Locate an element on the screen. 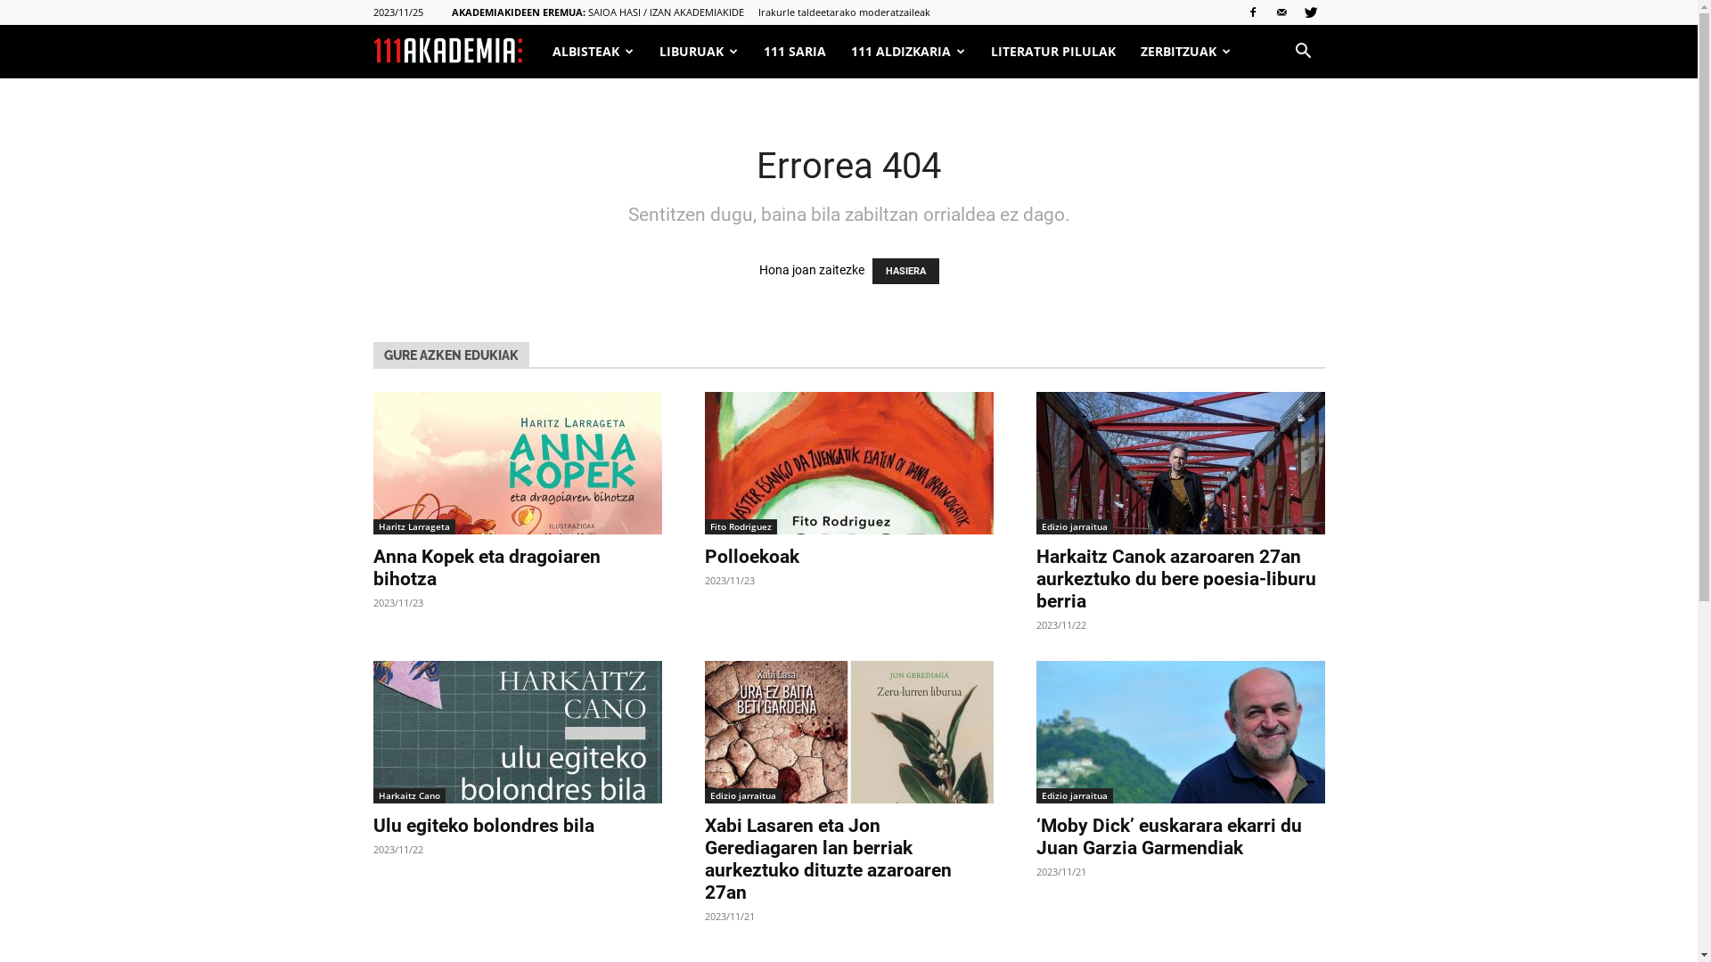 The height and width of the screenshot is (962, 1711). ZERBITZUAK is located at coordinates (1186, 52).